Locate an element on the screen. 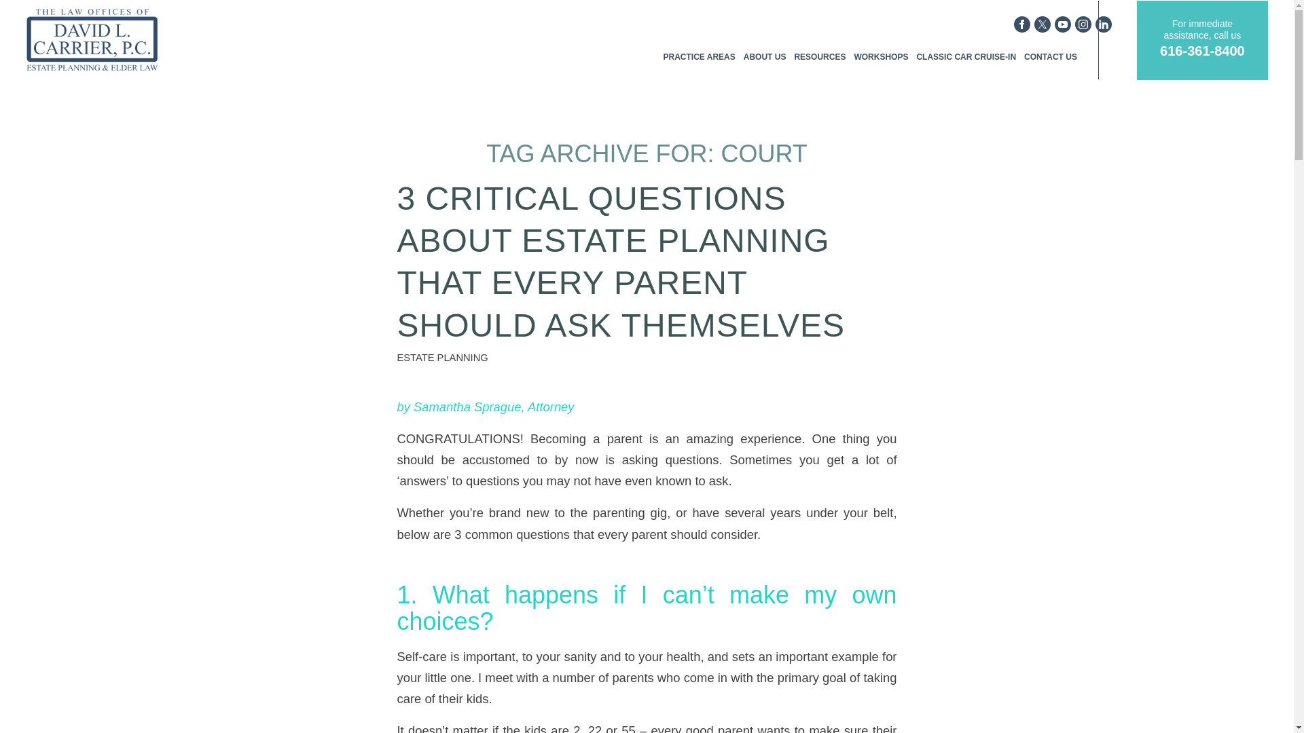 The height and width of the screenshot is (733, 1304). PRACTICE AREAS is located at coordinates (698, 39).